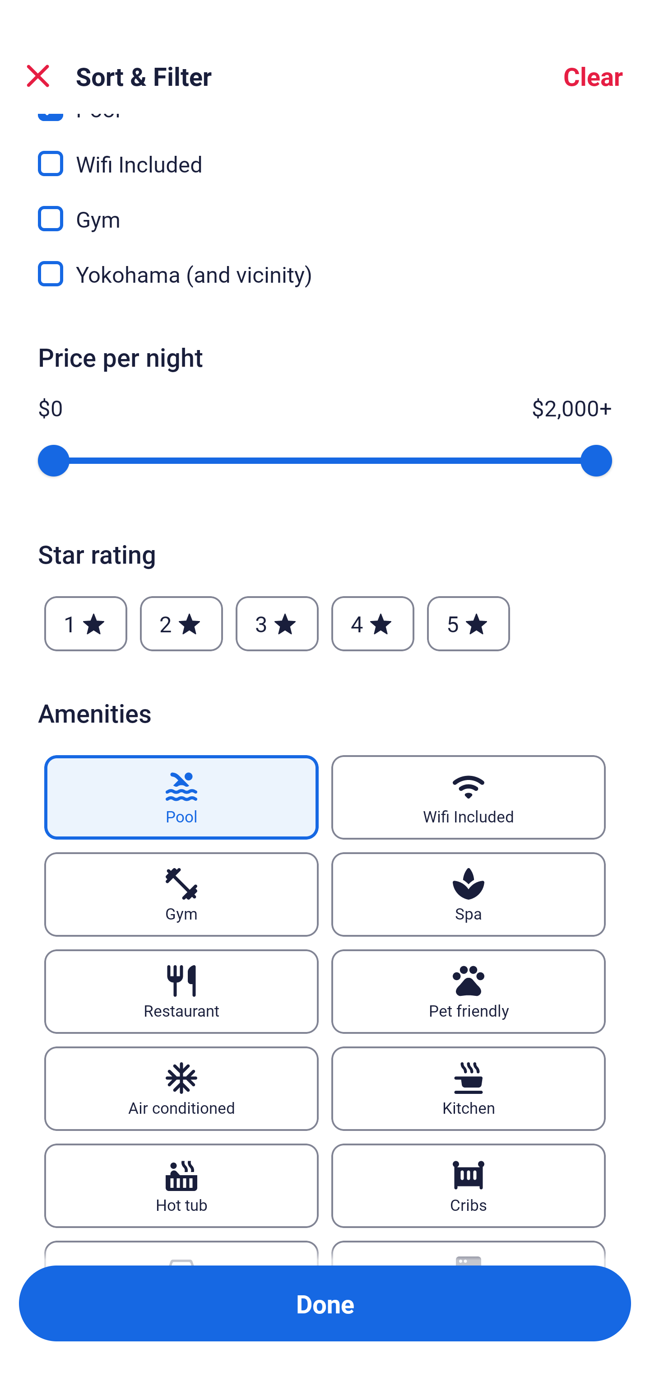 This screenshot has width=650, height=1373. What do you see at coordinates (469, 894) in the screenshot?
I see `Spa` at bounding box center [469, 894].